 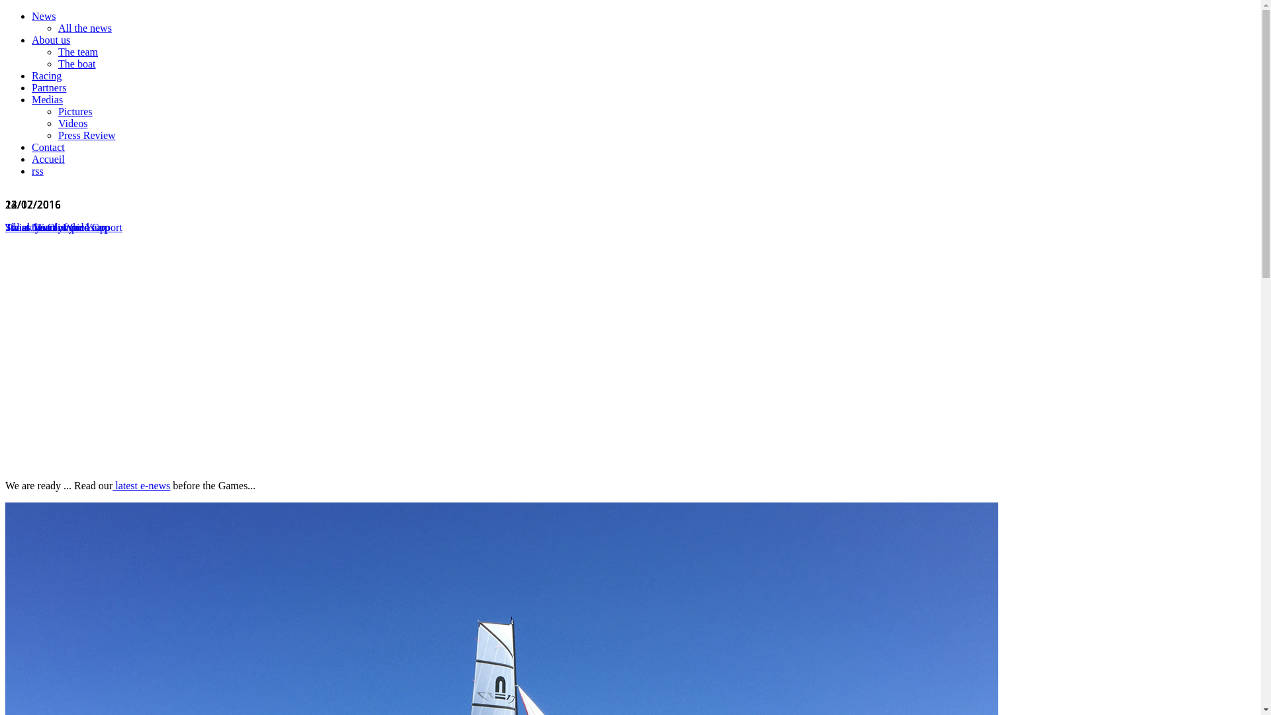 What do you see at coordinates (75, 111) in the screenshot?
I see `Pictures` at bounding box center [75, 111].